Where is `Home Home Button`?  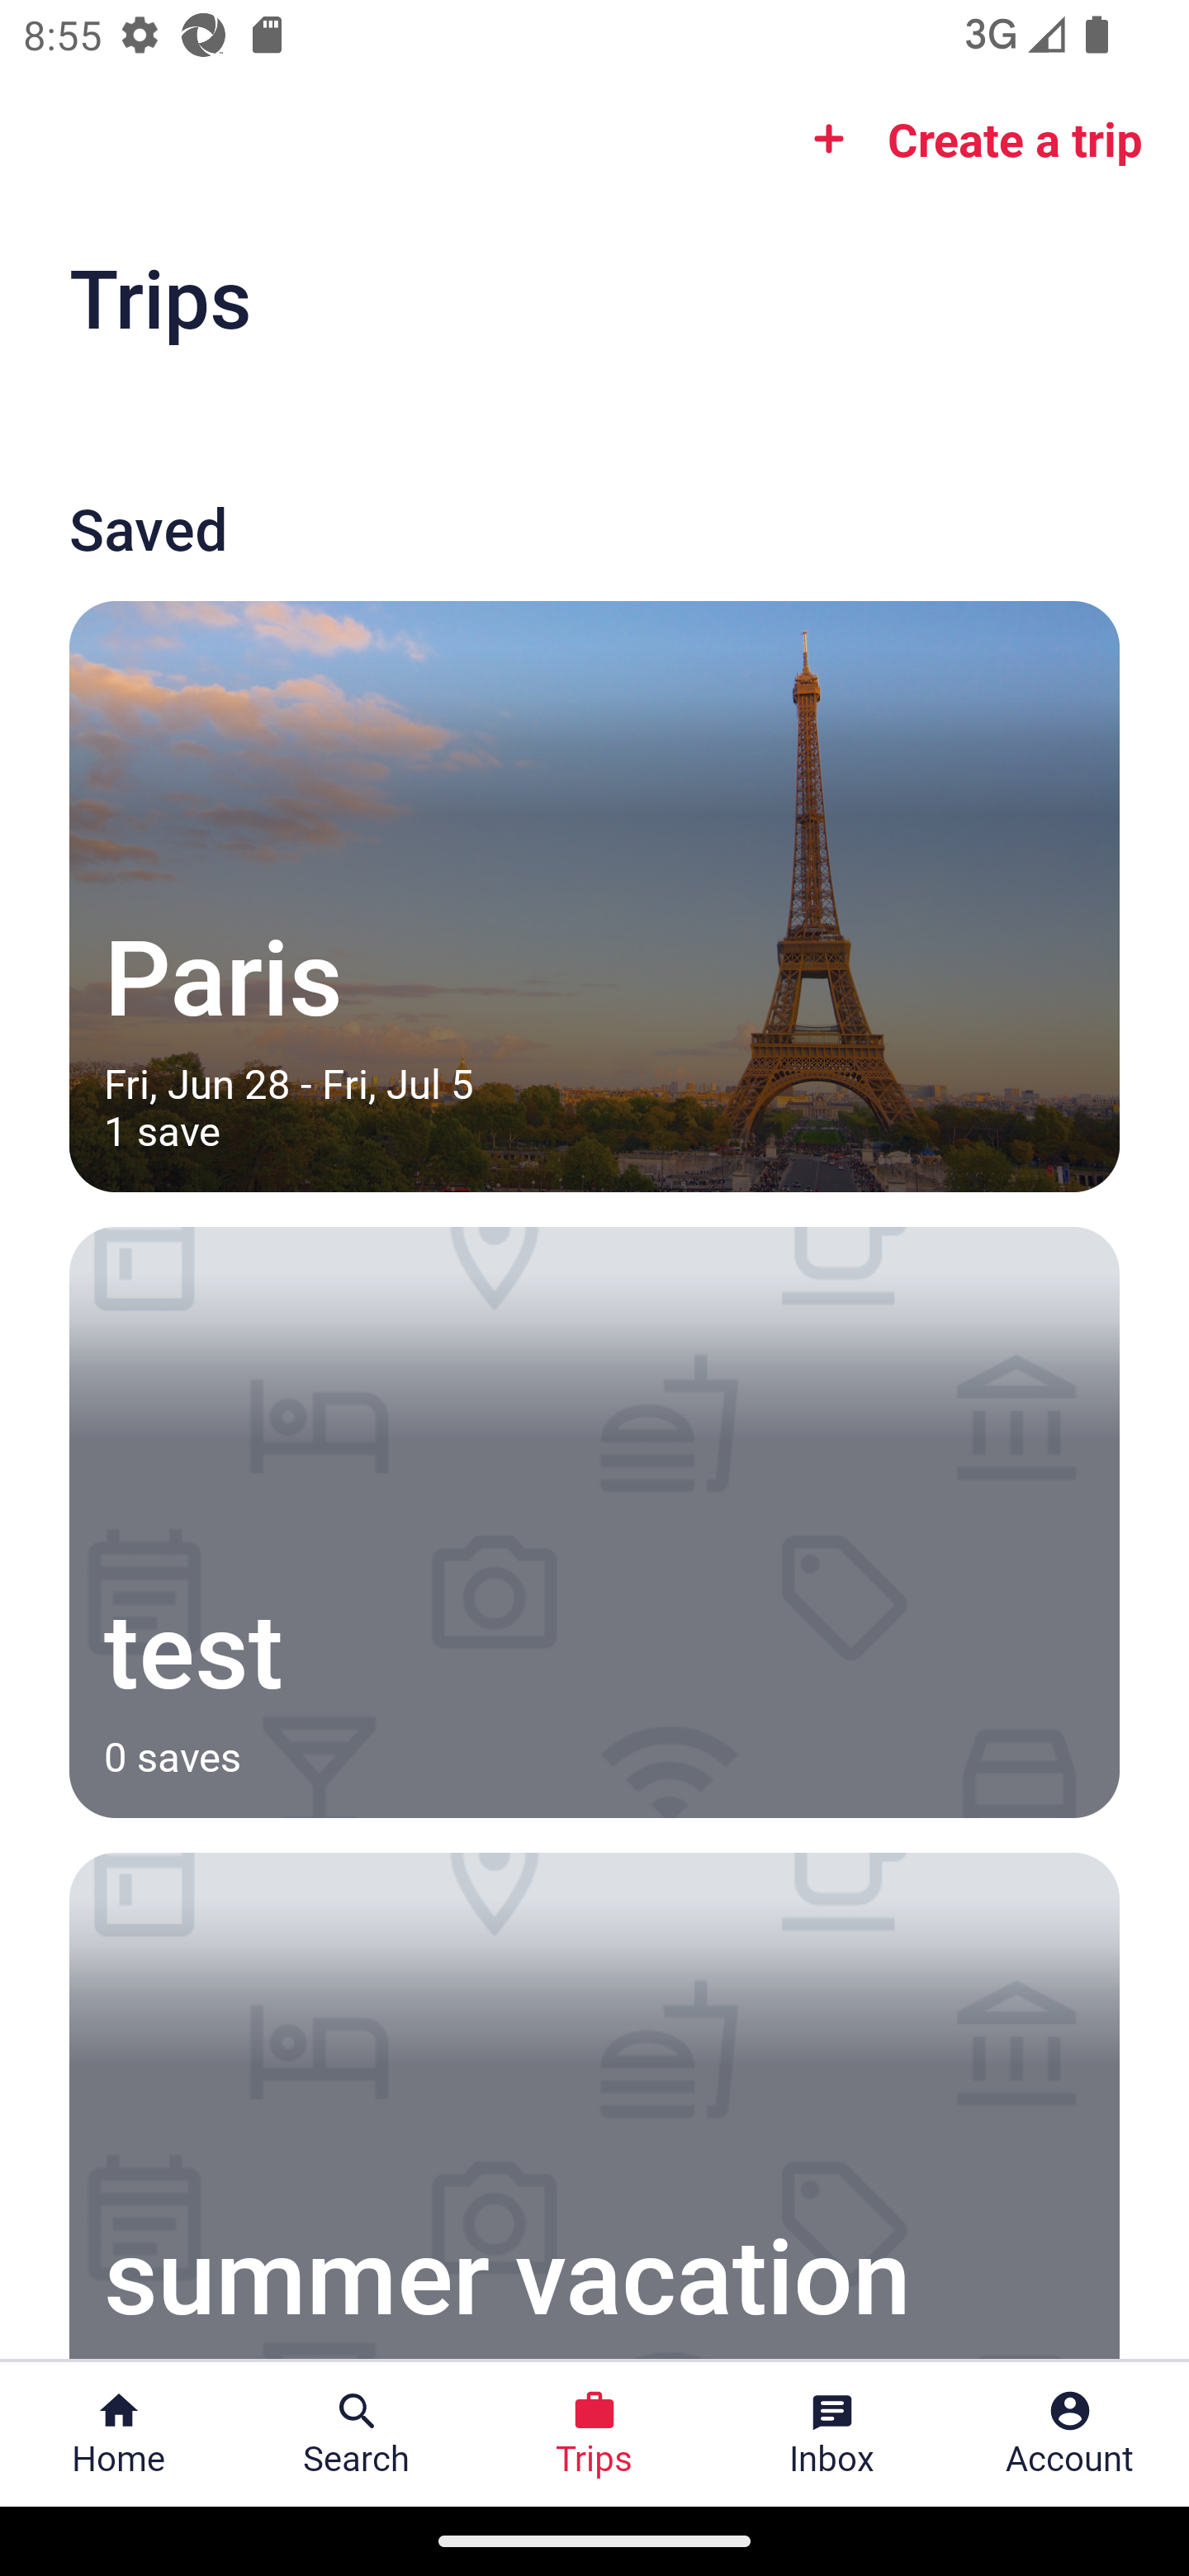
Home Home Button is located at coordinates (119, 2434).